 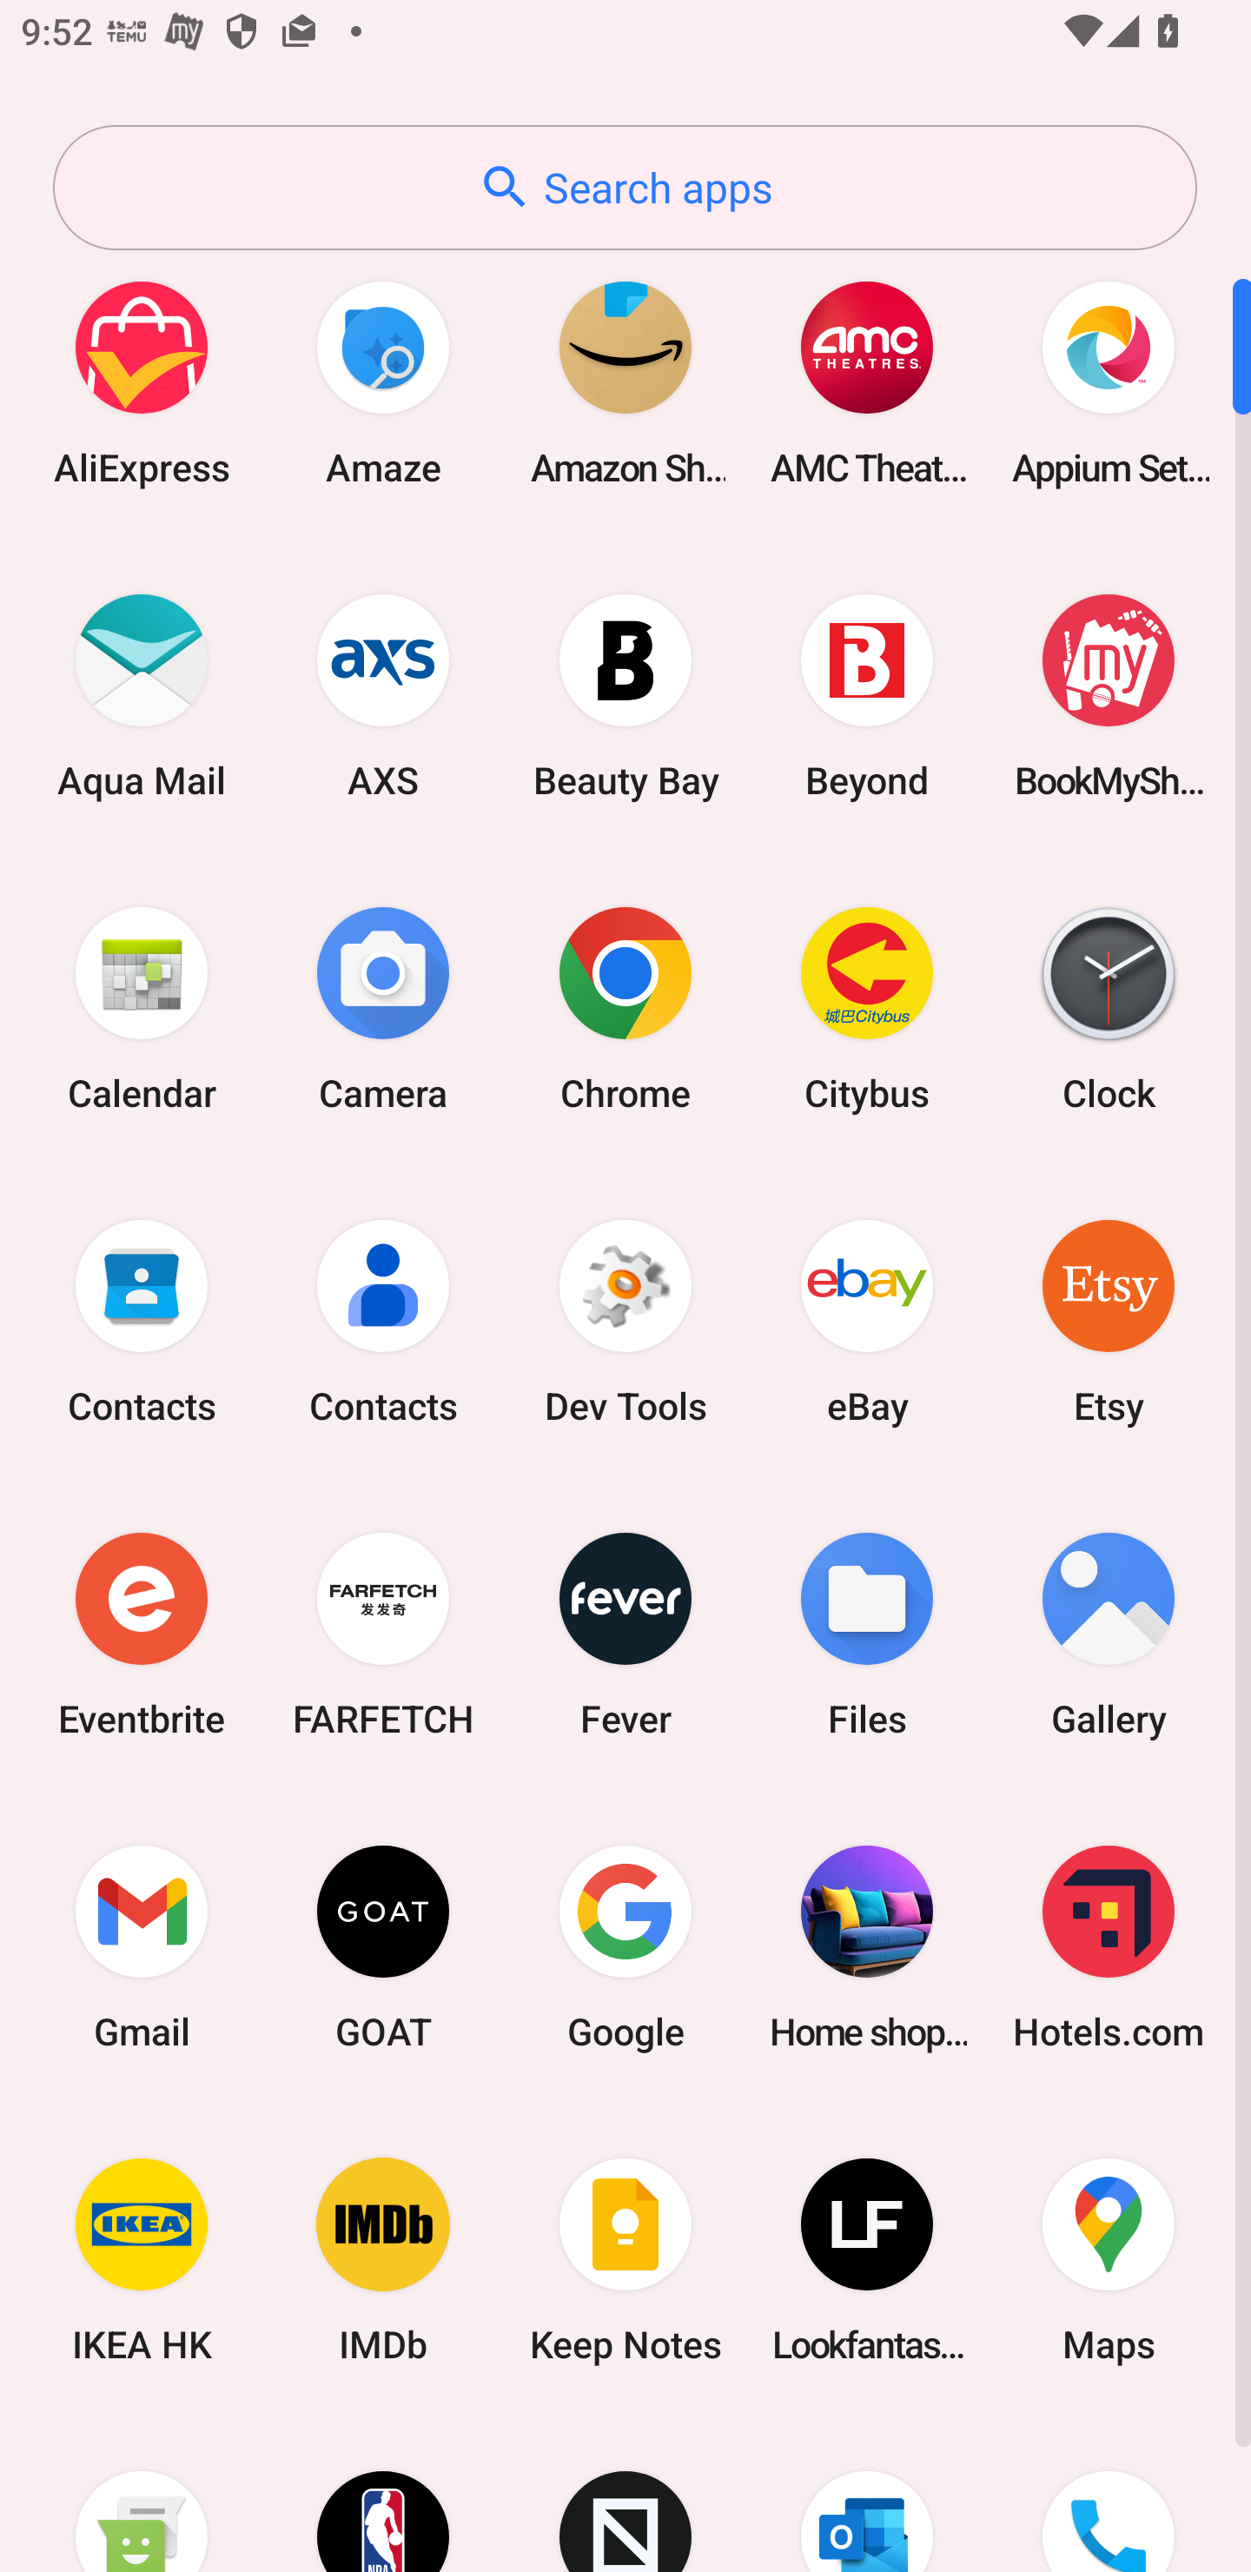 I want to click on Gallery, so click(x=1109, y=1634).